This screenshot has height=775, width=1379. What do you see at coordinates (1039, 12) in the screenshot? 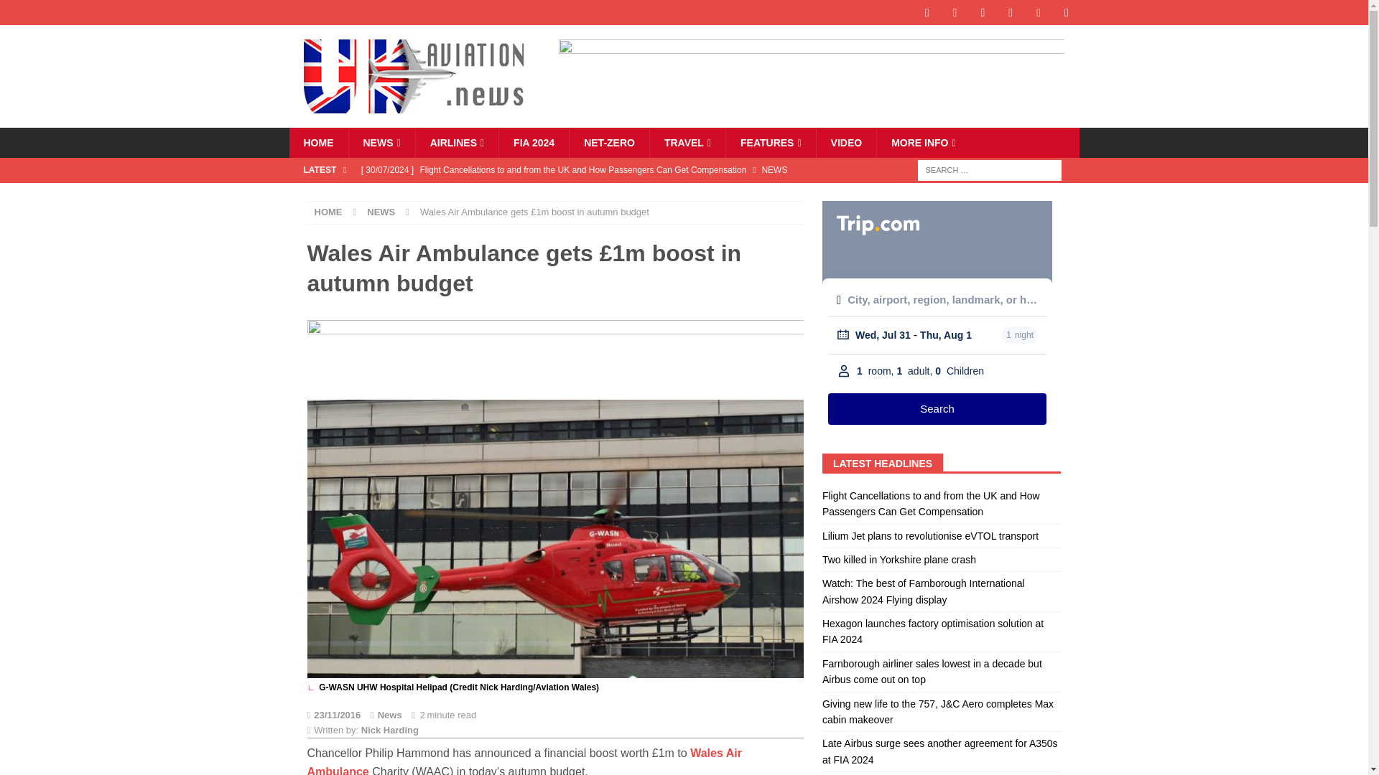
I see `UK Aviation News on Youtube` at bounding box center [1039, 12].